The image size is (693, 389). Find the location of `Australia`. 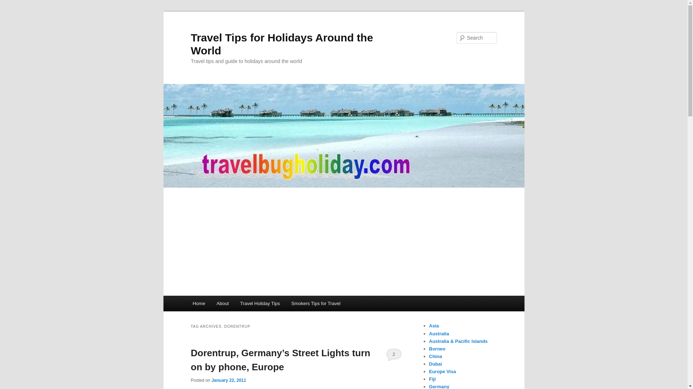

Australia is located at coordinates (439, 334).